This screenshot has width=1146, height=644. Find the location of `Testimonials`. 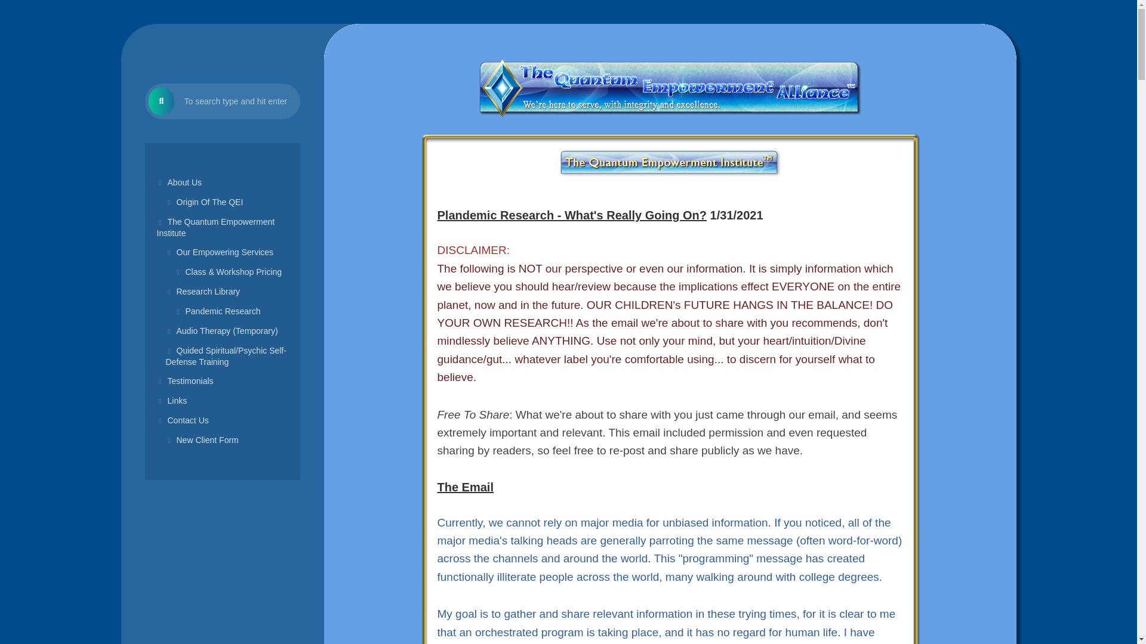

Testimonials is located at coordinates (221, 381).